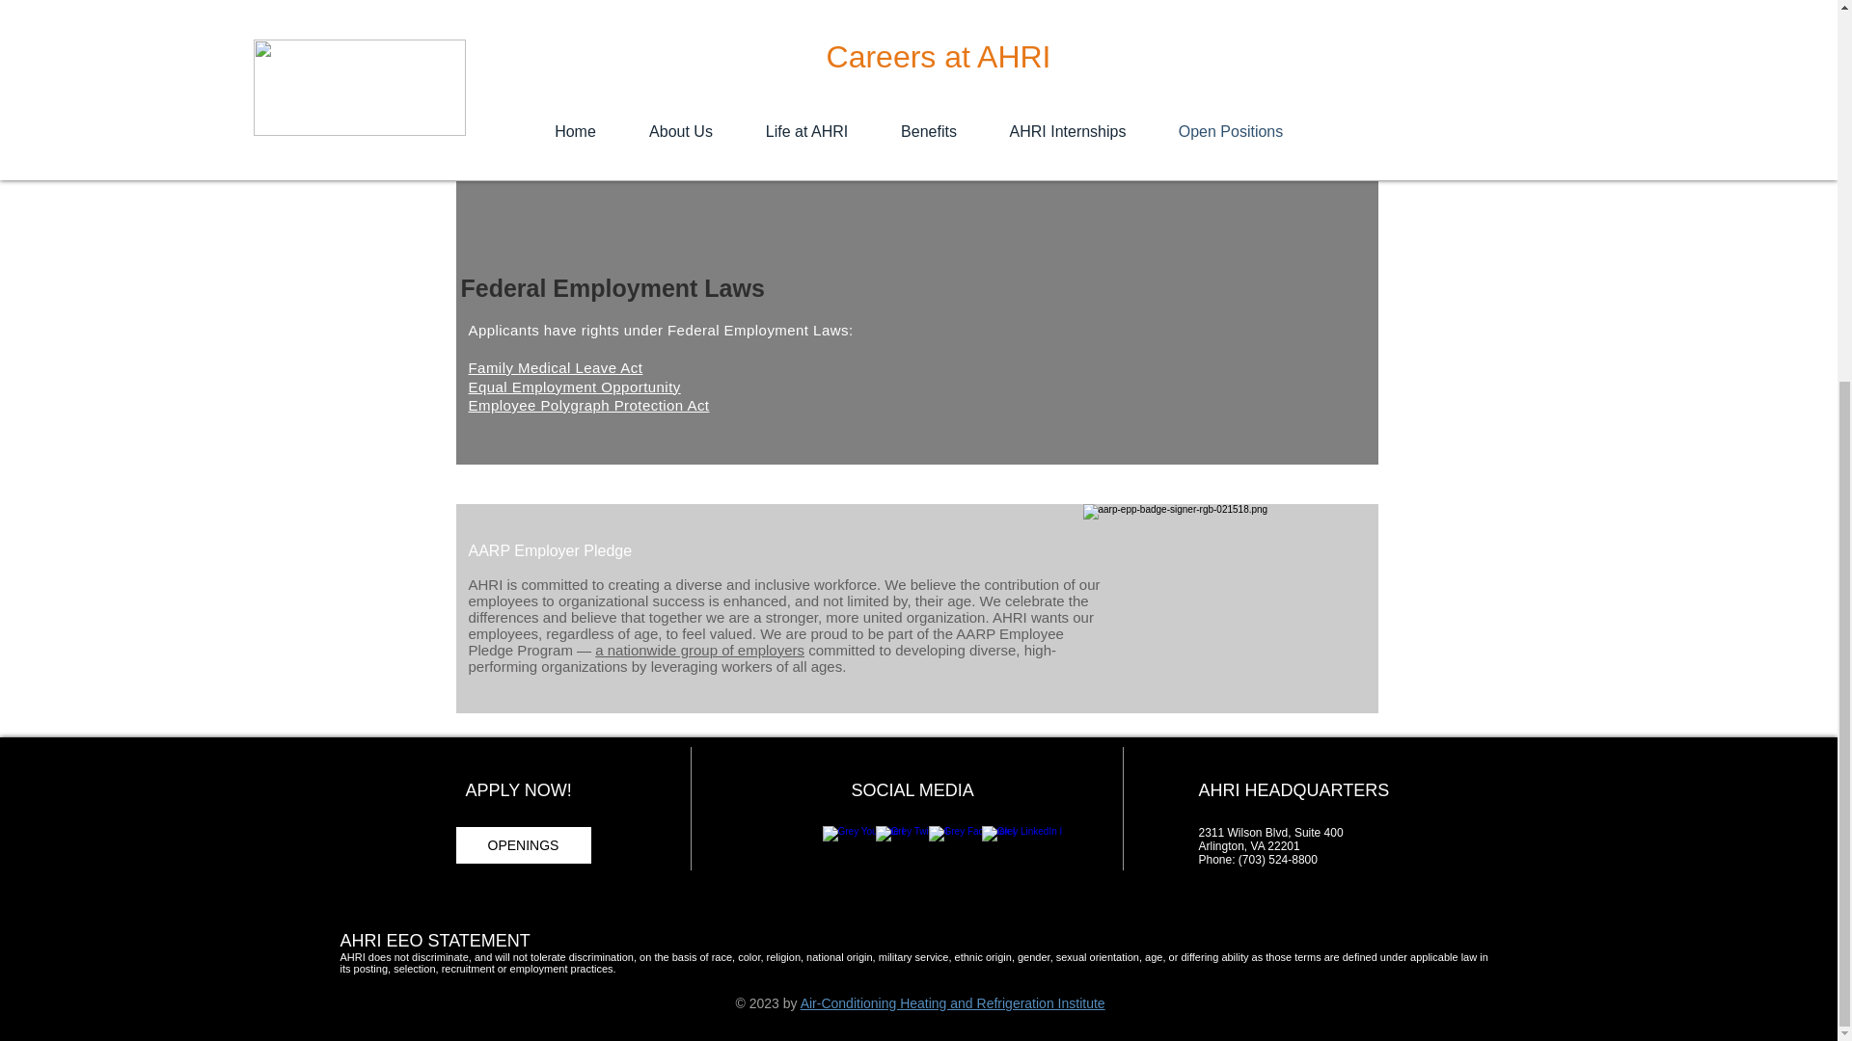  I want to click on Family Medical Leave Act, so click(556, 366).